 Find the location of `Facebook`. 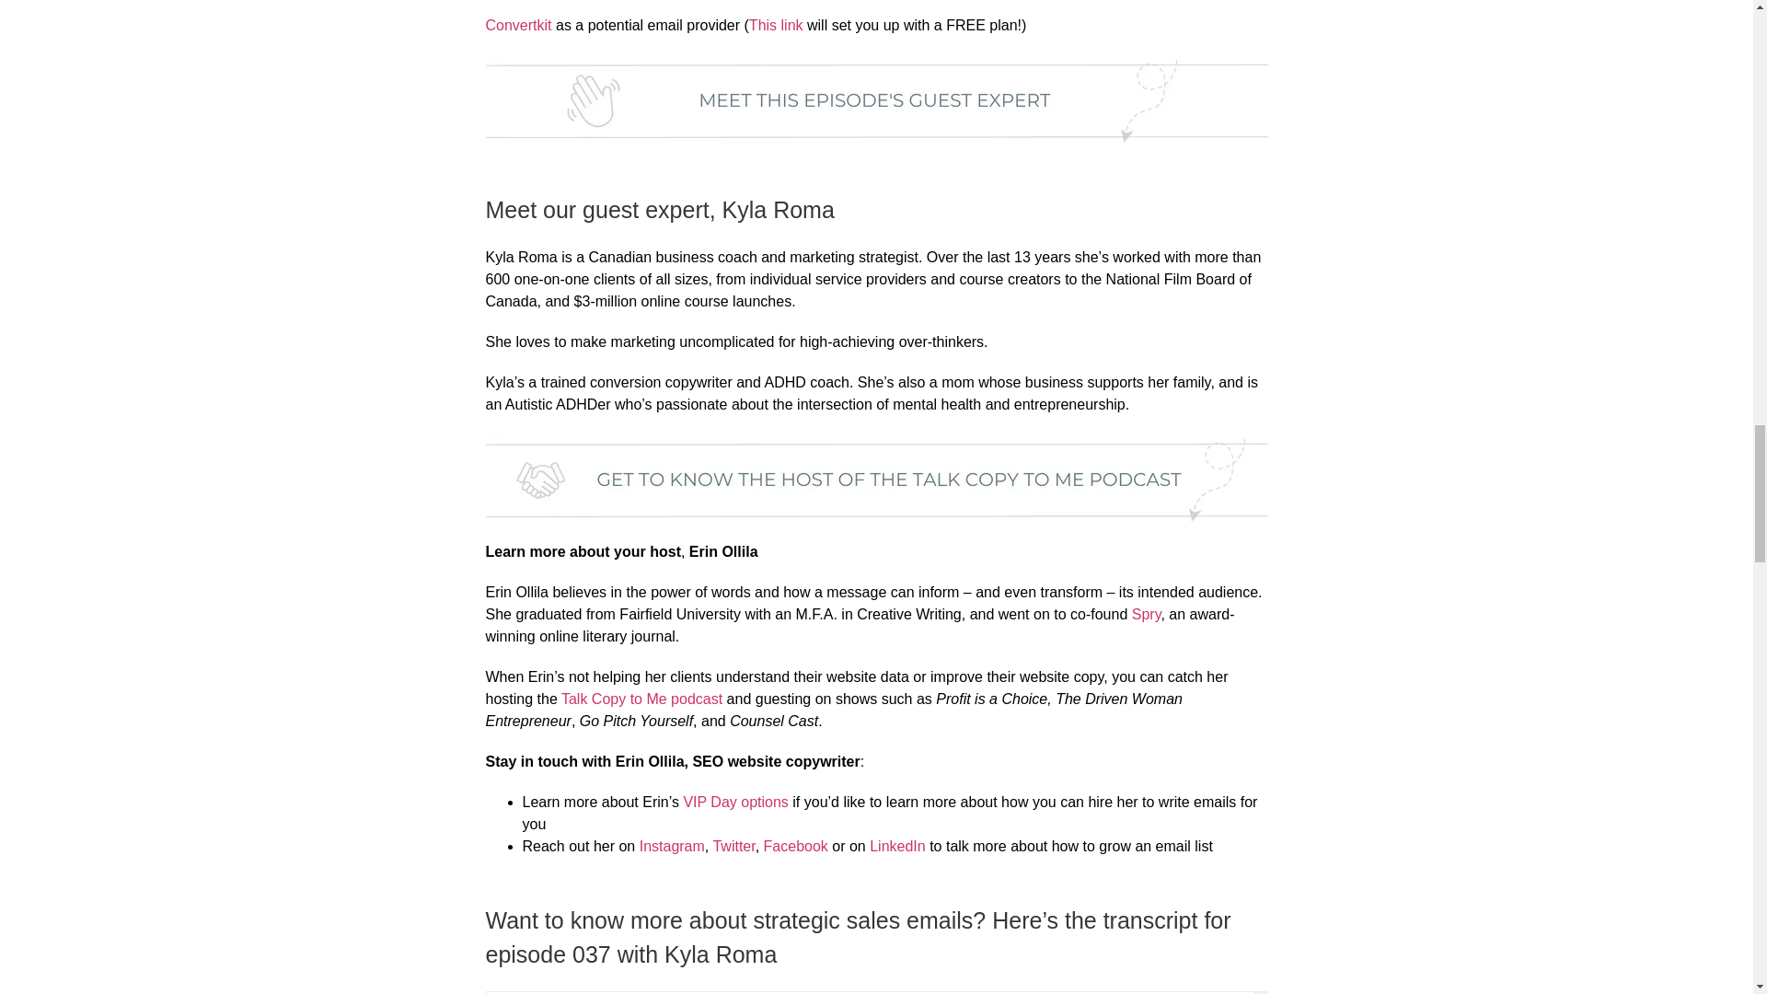

Facebook is located at coordinates (795, 846).